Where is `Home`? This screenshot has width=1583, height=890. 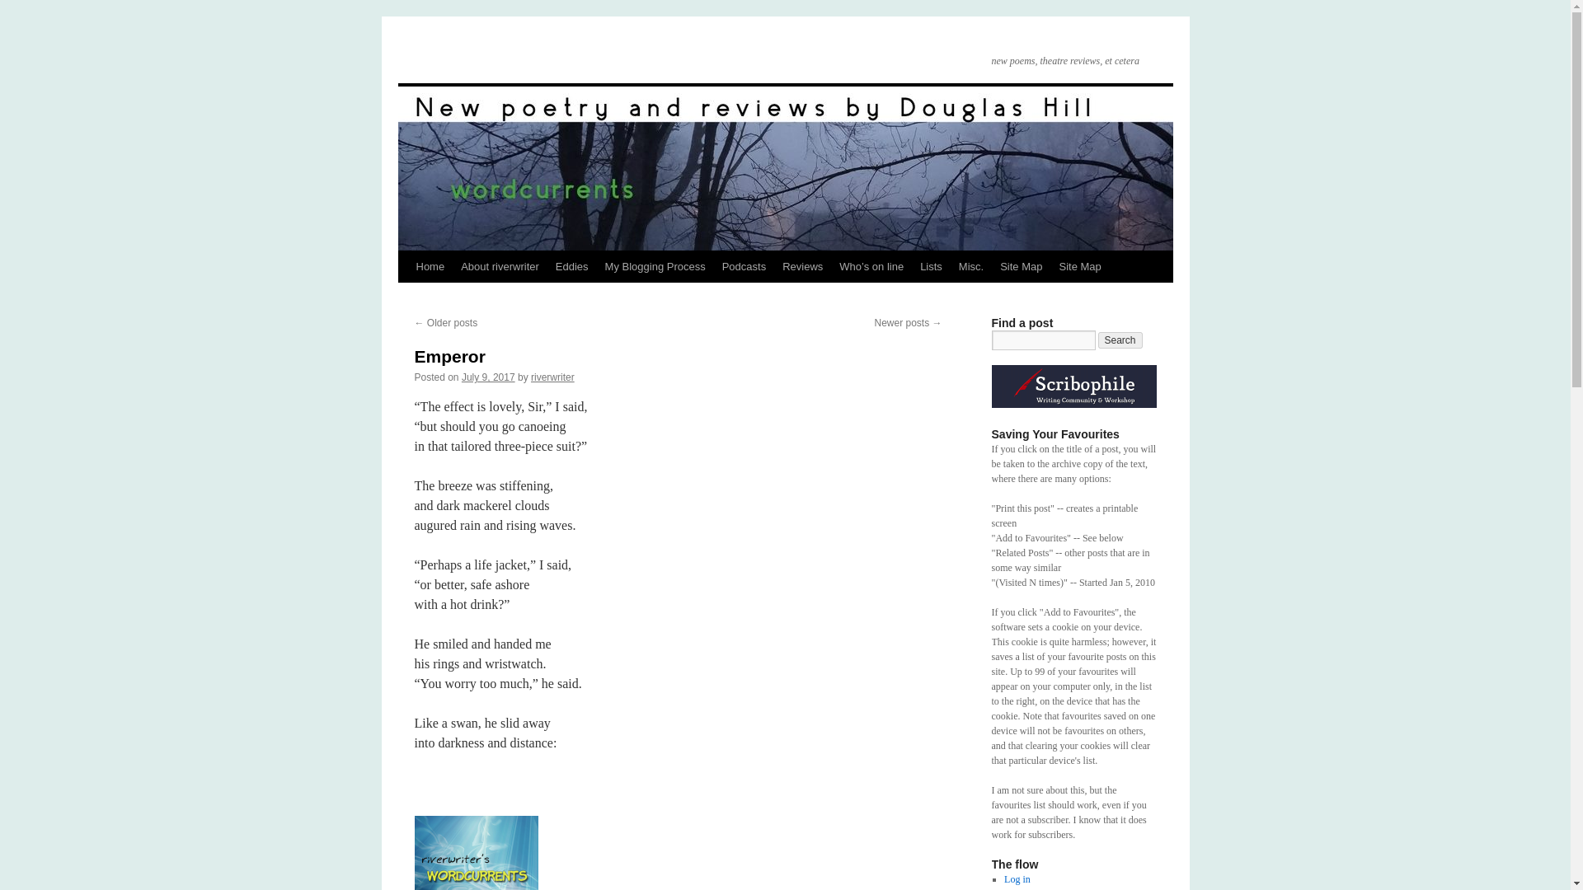 Home is located at coordinates (430, 267).